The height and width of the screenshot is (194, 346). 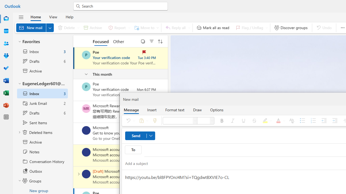 I want to click on Microsoft Rewards, so click(x=86, y=109).